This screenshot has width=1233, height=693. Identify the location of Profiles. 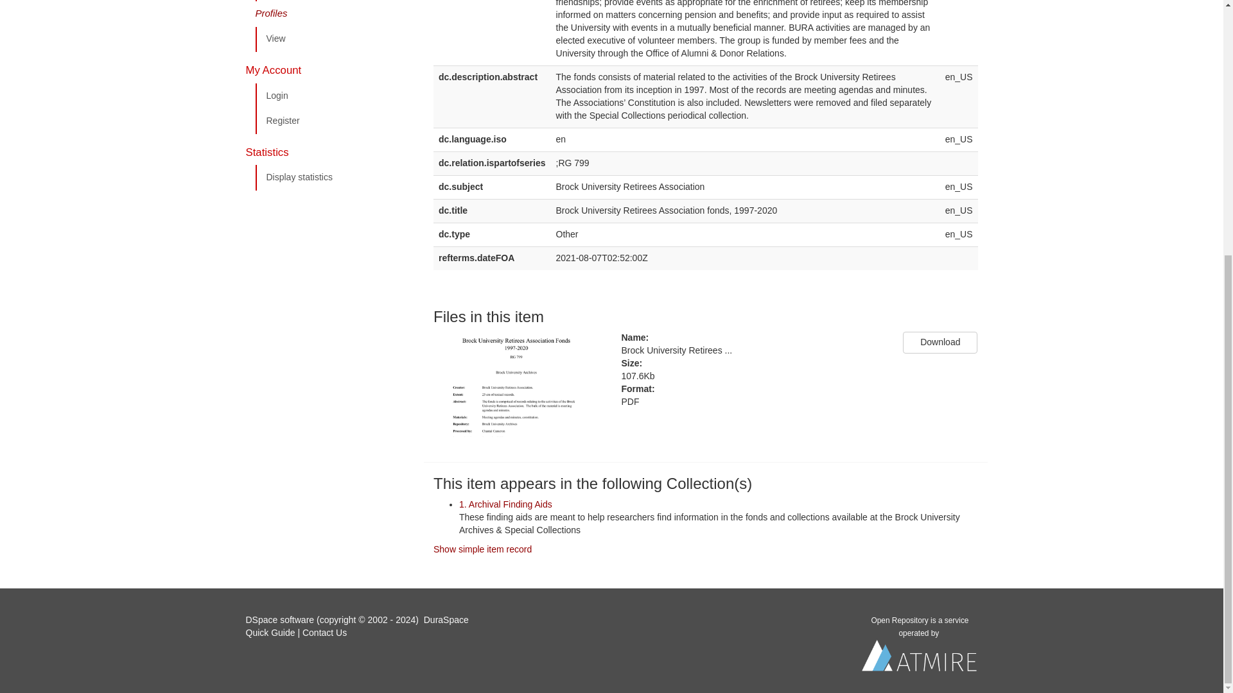
(335, 14).